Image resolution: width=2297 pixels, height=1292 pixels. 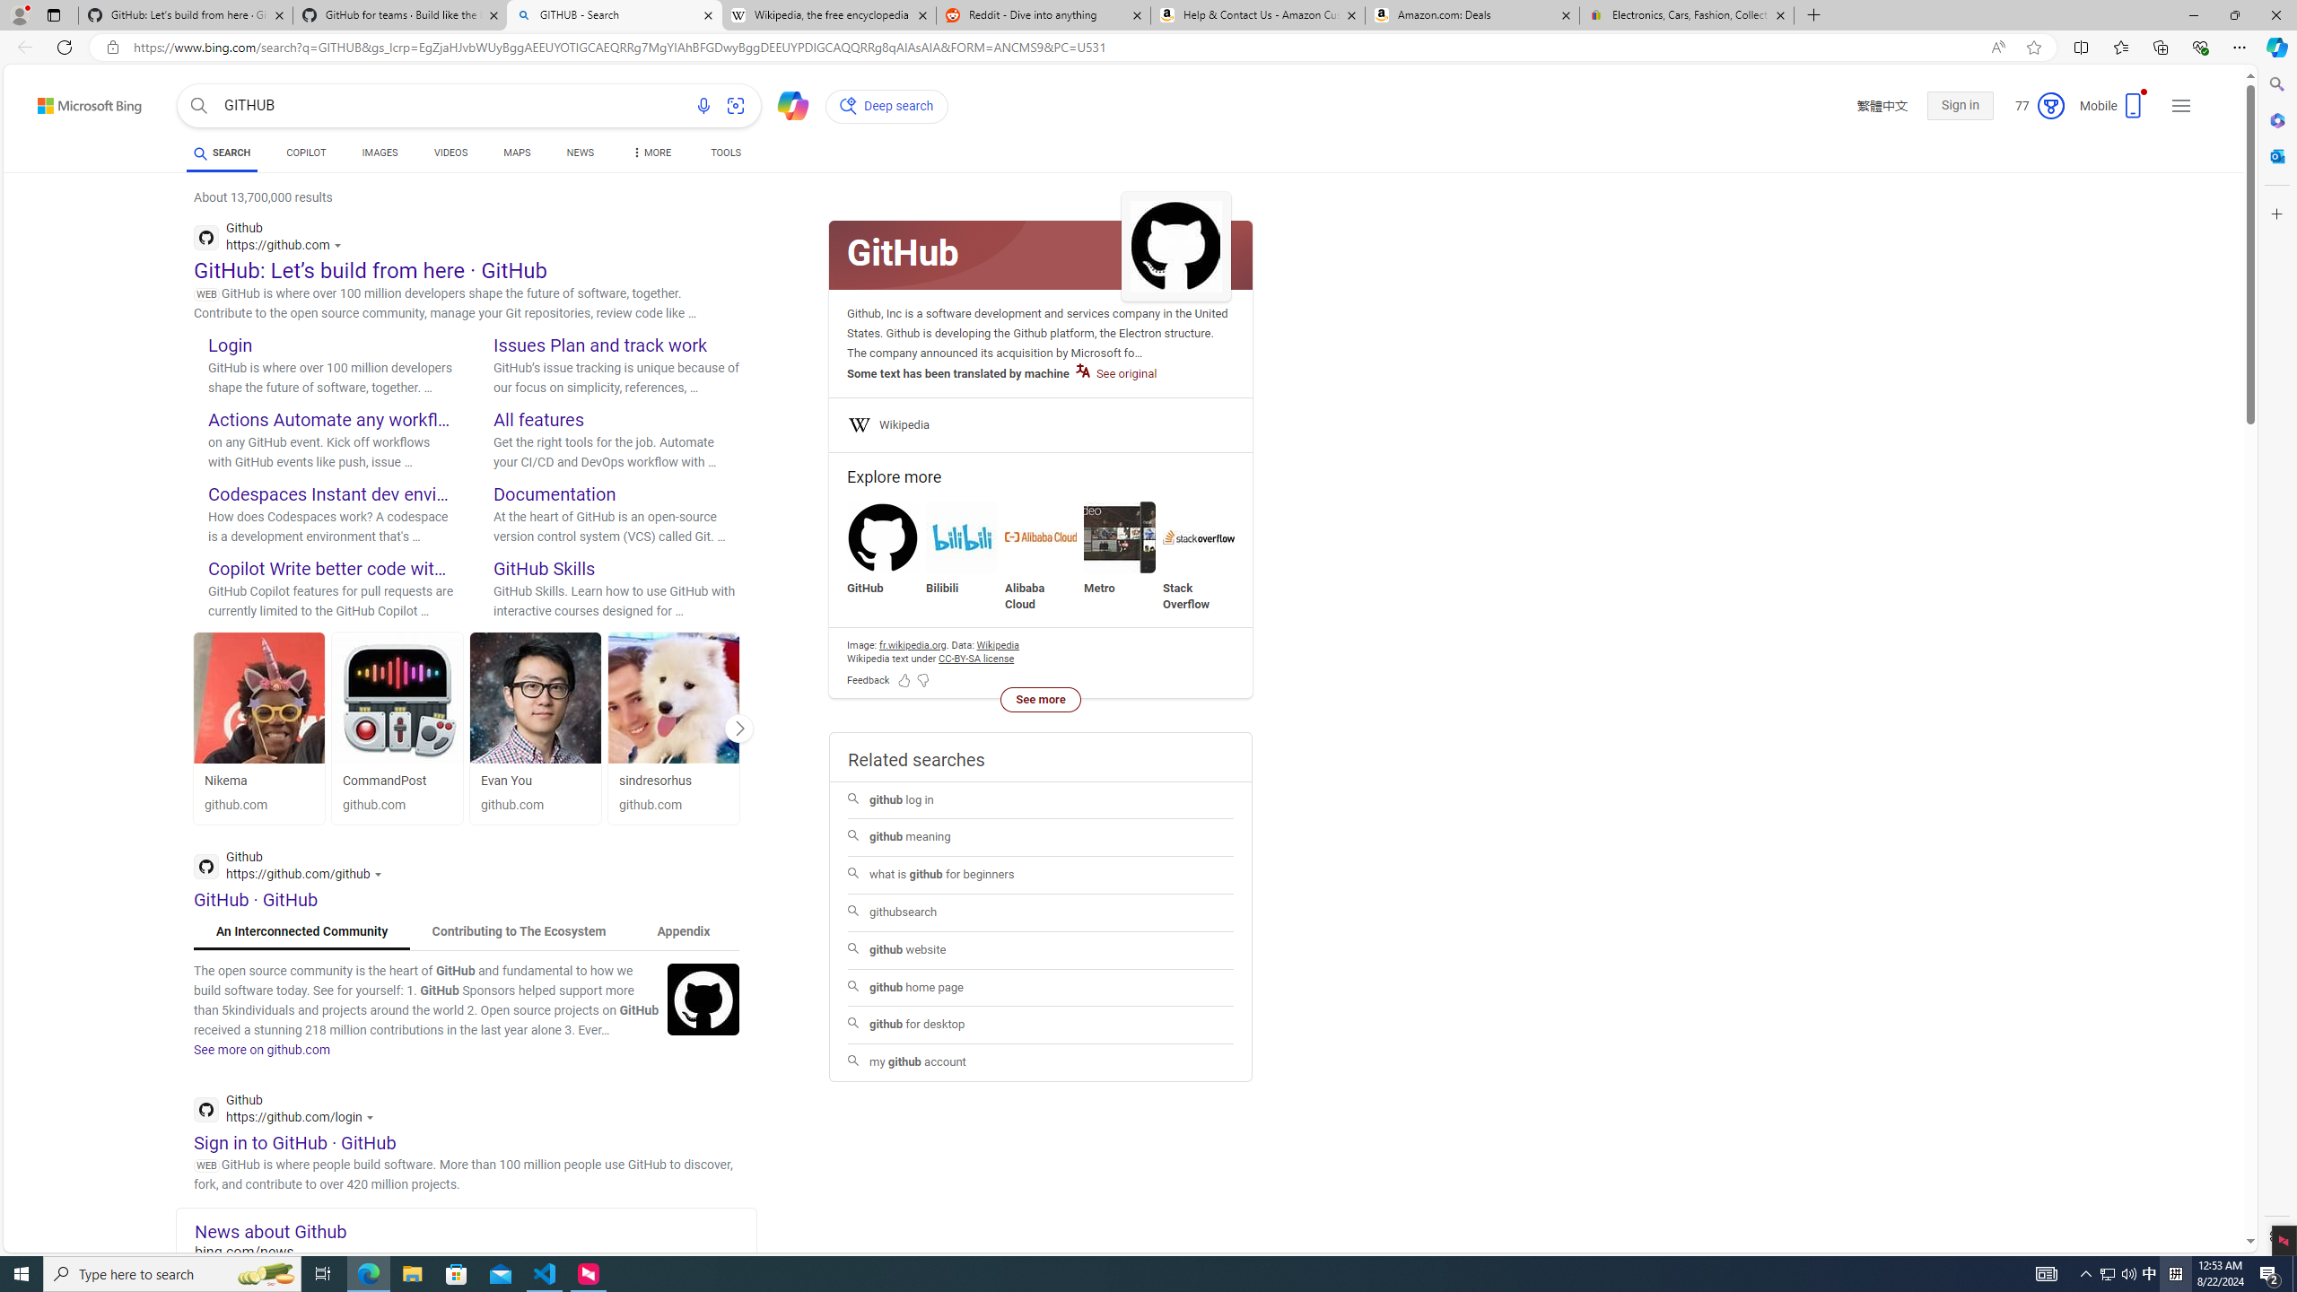 I want to click on Stack Overflow, so click(x=1199, y=556).